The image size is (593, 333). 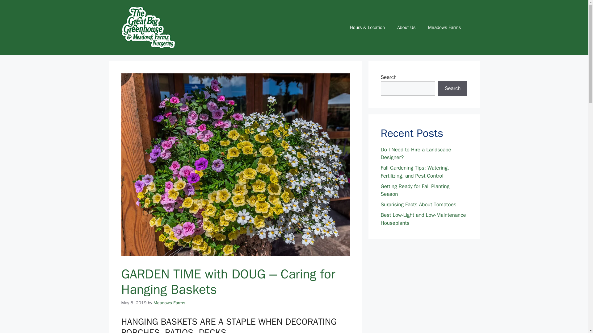 I want to click on Do I Need to Hire a Landscape Designer?, so click(x=416, y=154).